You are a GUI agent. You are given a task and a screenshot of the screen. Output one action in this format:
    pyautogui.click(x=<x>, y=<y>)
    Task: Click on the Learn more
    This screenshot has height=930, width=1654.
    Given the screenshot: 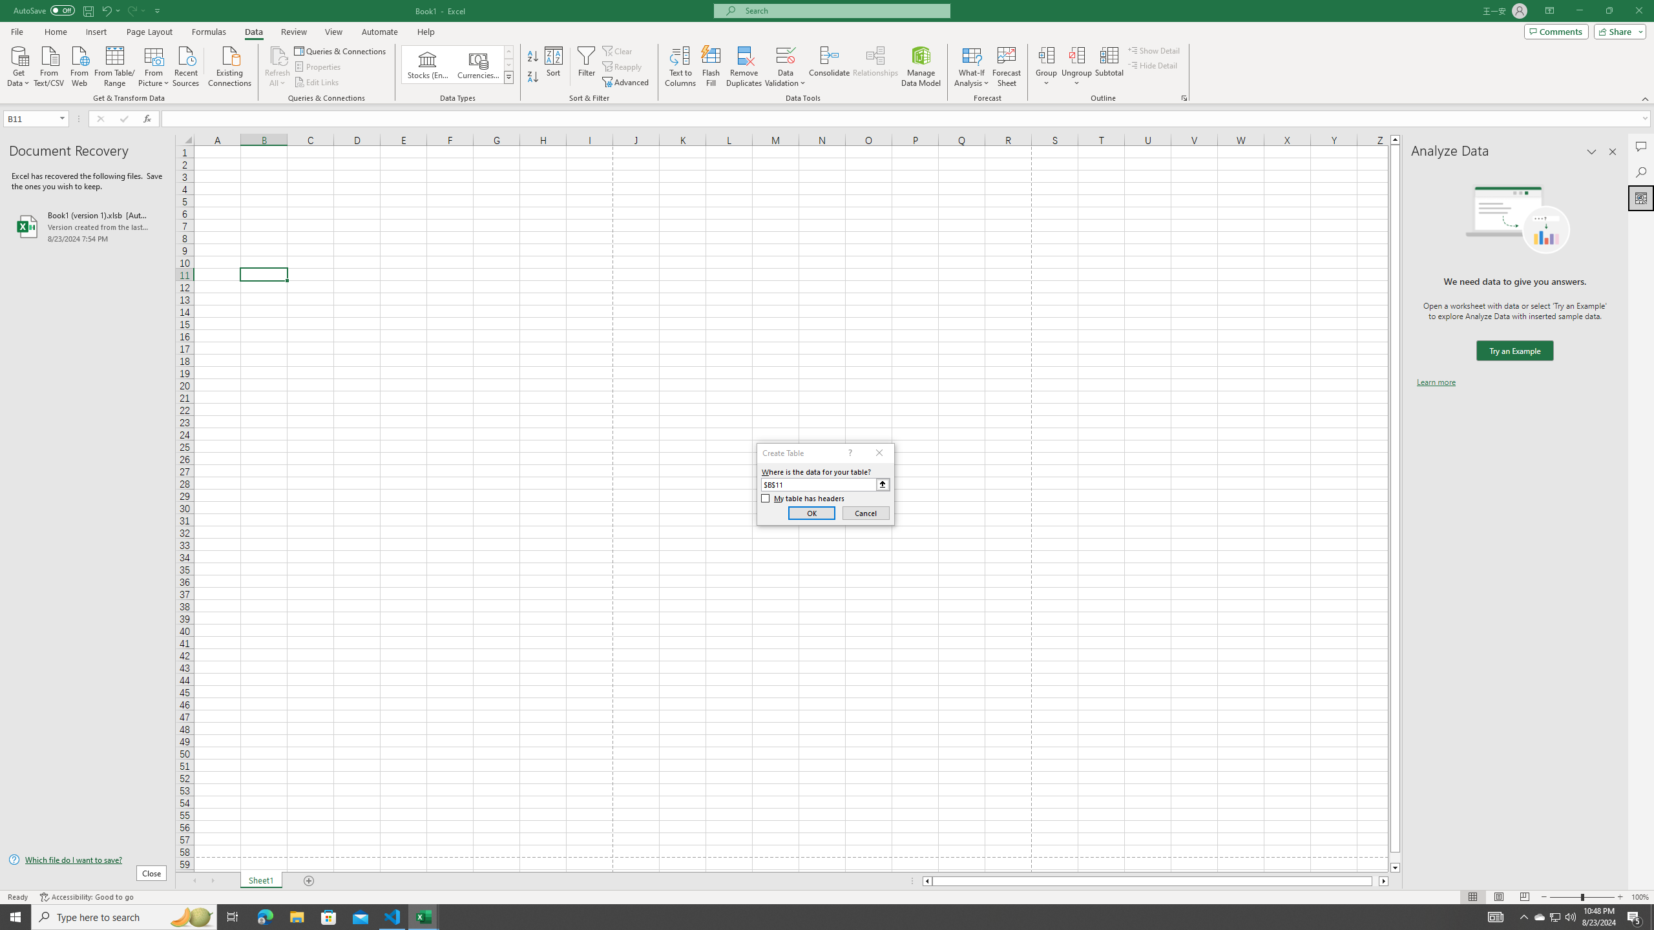 What is the action you would take?
    pyautogui.click(x=1436, y=382)
    